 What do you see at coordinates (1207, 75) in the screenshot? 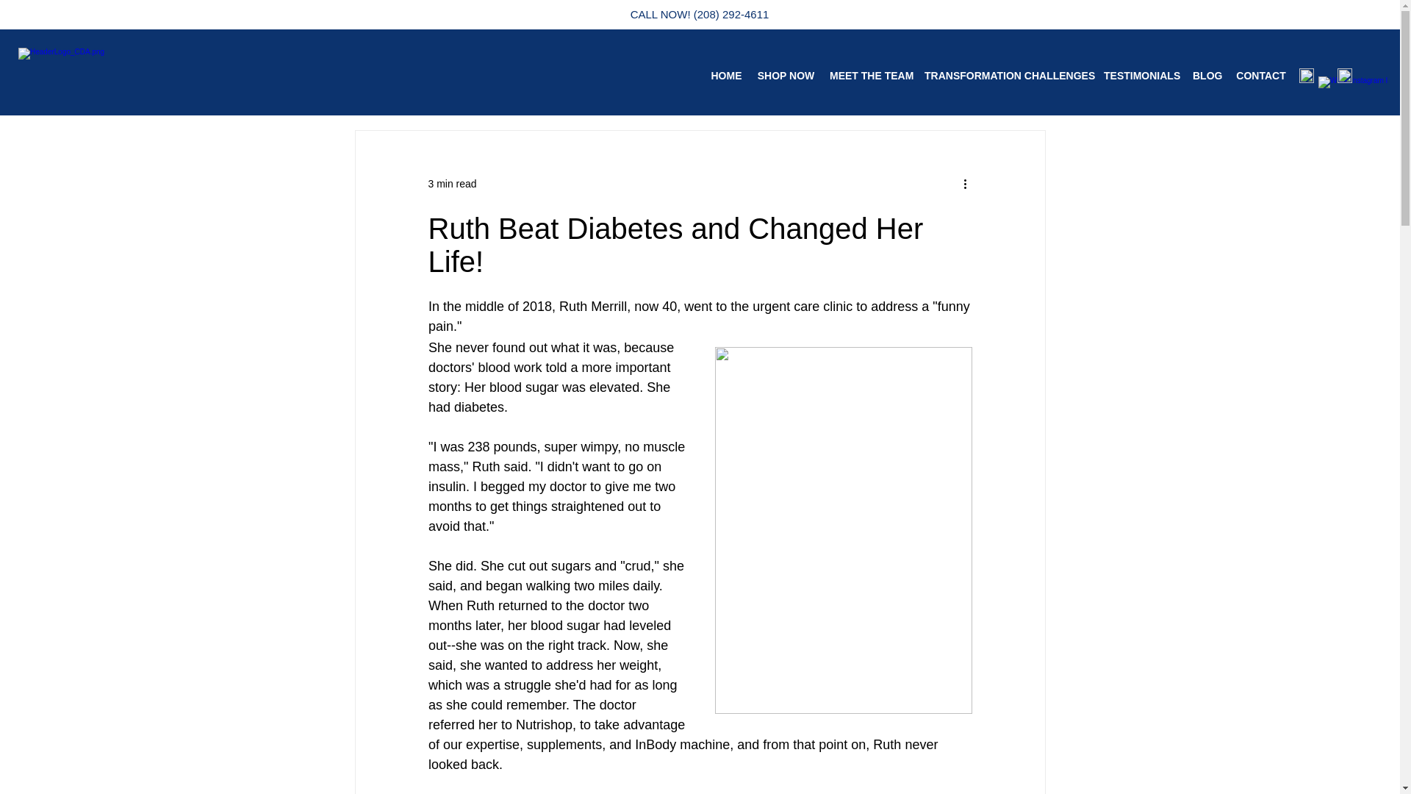
I see `BLOG` at bounding box center [1207, 75].